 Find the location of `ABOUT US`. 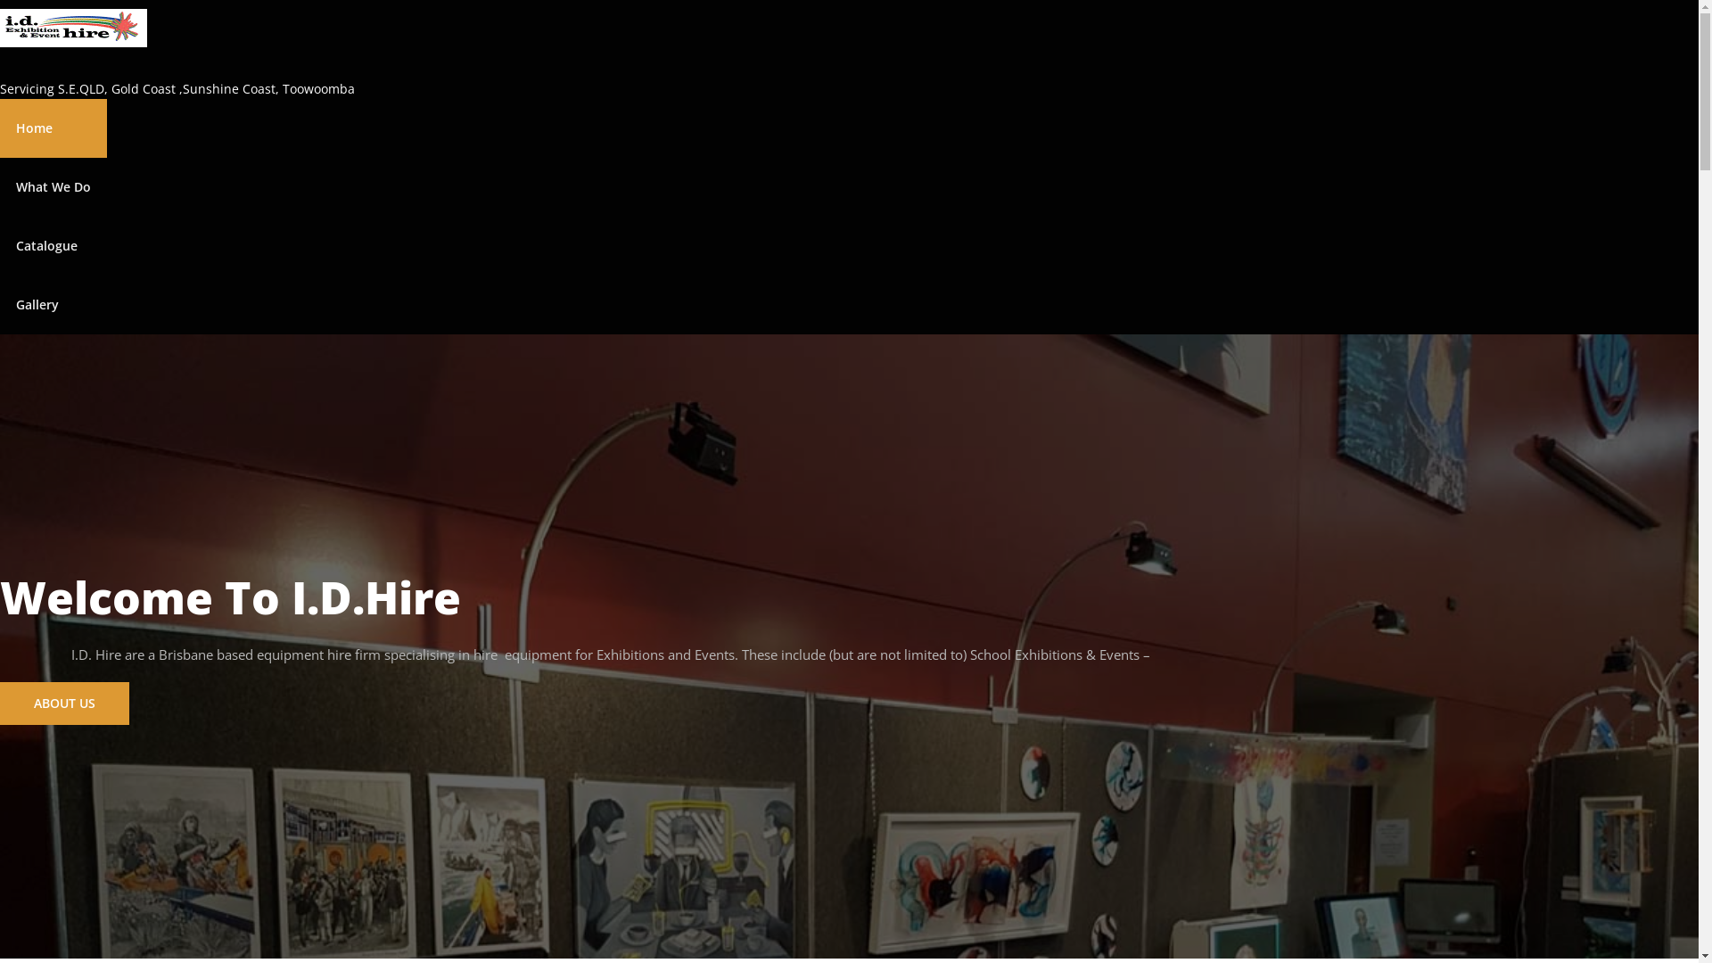

ABOUT US is located at coordinates (64, 703).